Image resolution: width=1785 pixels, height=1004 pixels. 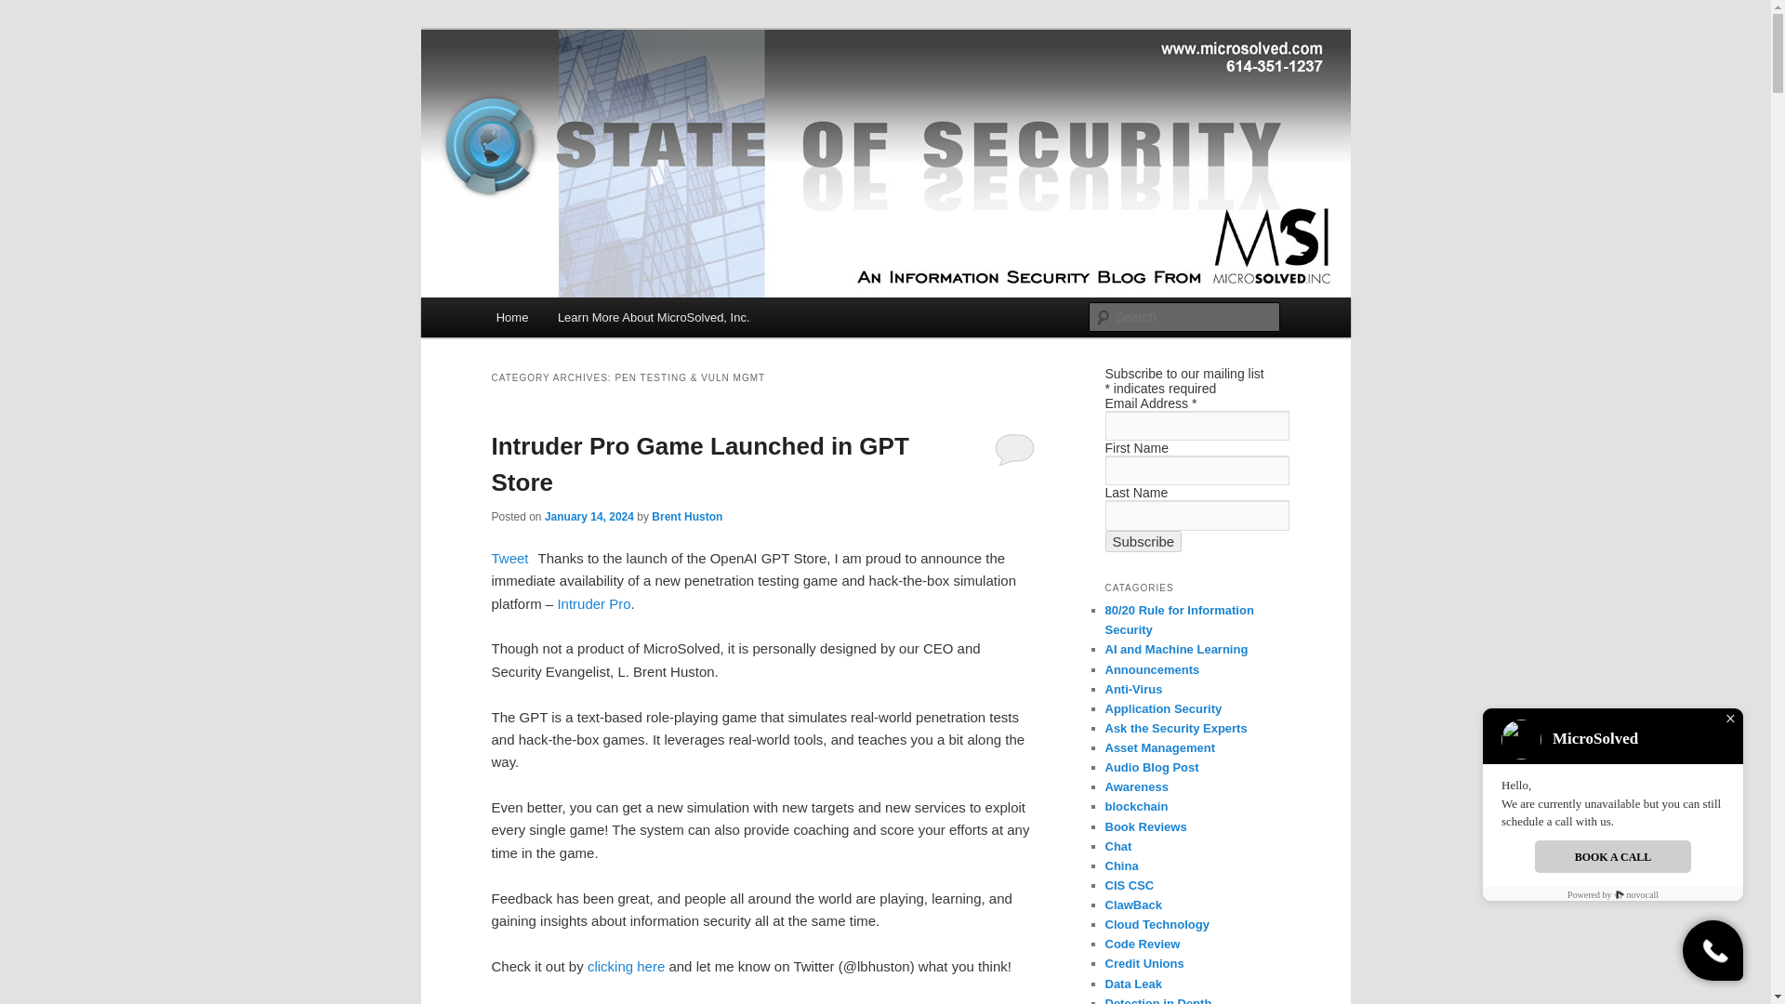 What do you see at coordinates (588, 515) in the screenshot?
I see `3:53 pm` at bounding box center [588, 515].